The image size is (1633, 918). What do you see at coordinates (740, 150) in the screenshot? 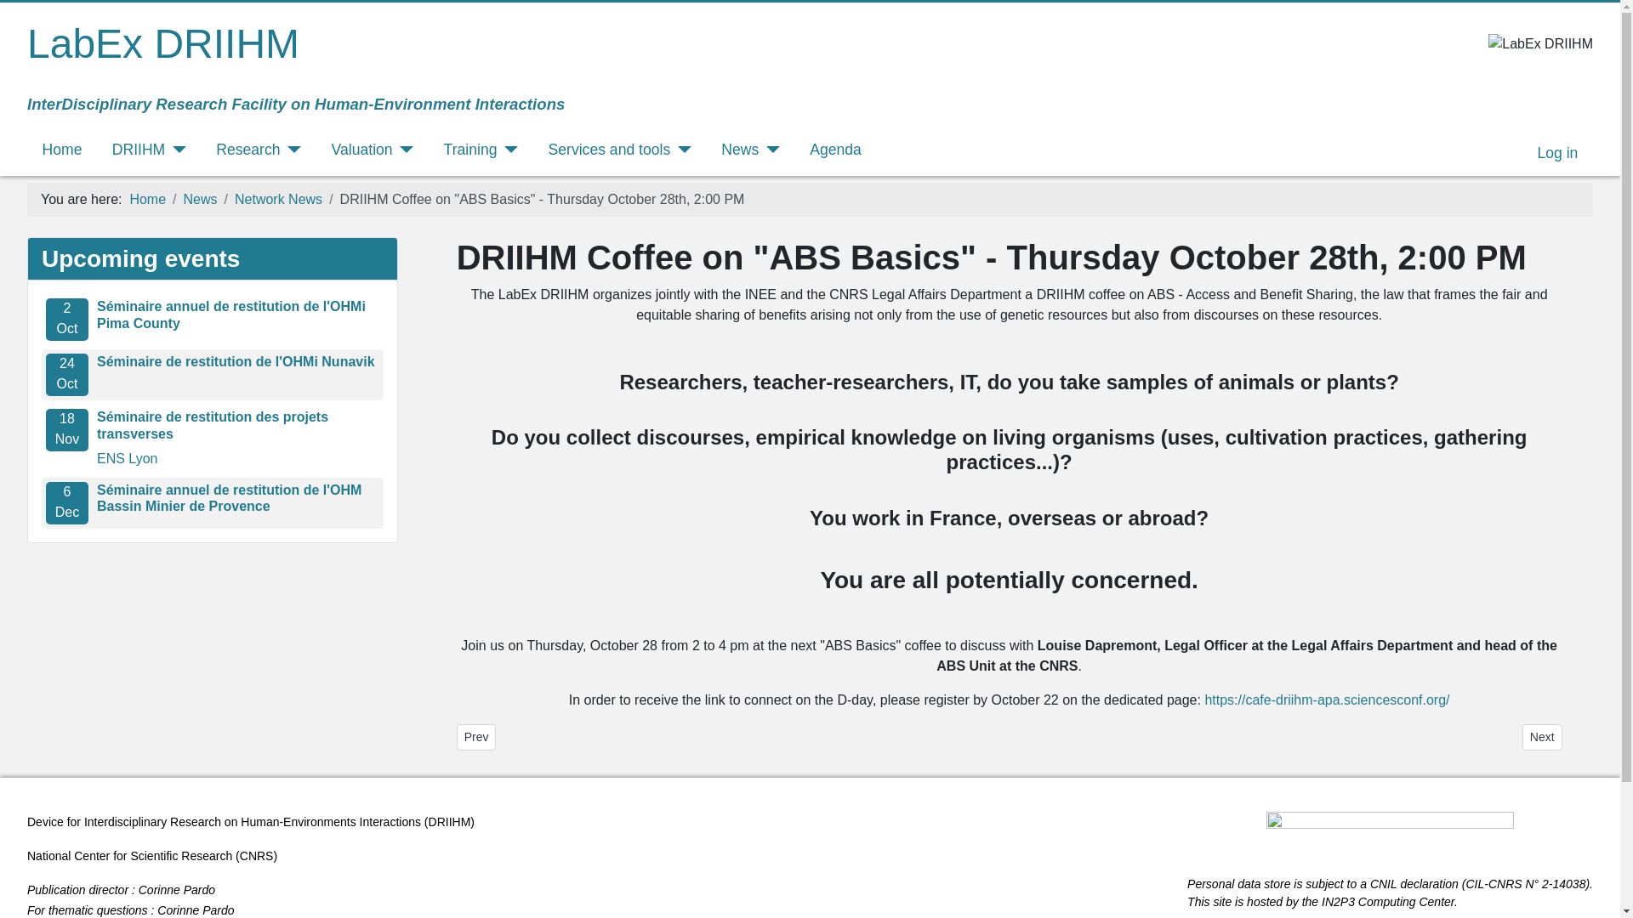
I see `News` at bounding box center [740, 150].